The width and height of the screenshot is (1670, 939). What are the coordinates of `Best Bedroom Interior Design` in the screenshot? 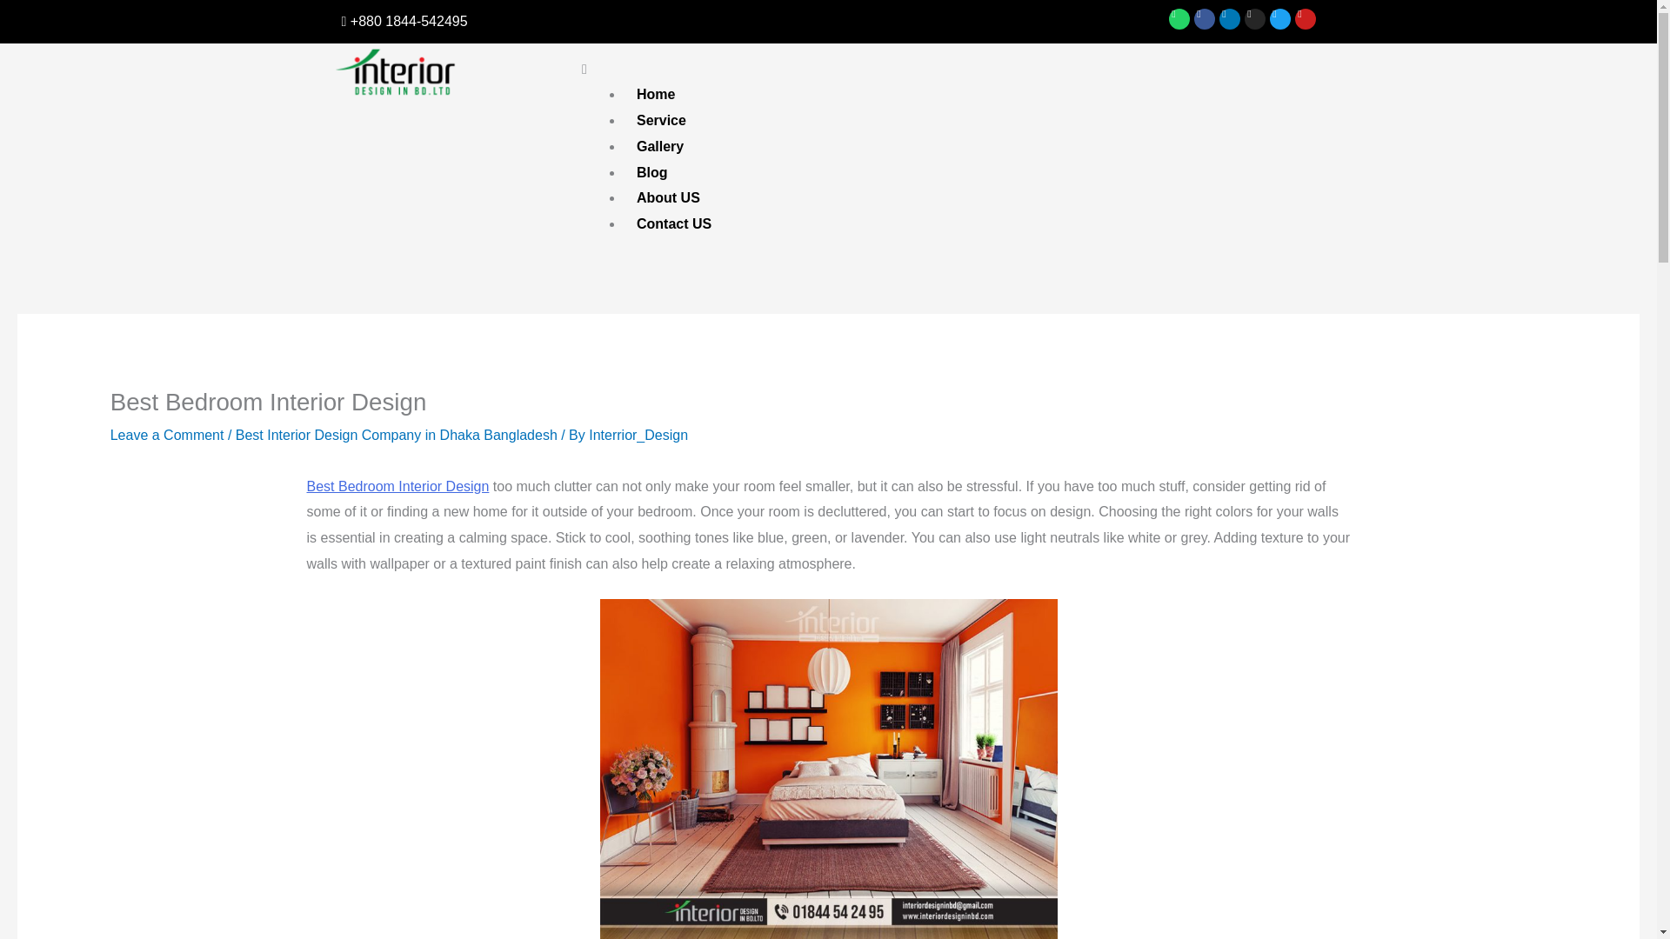 It's located at (397, 486).